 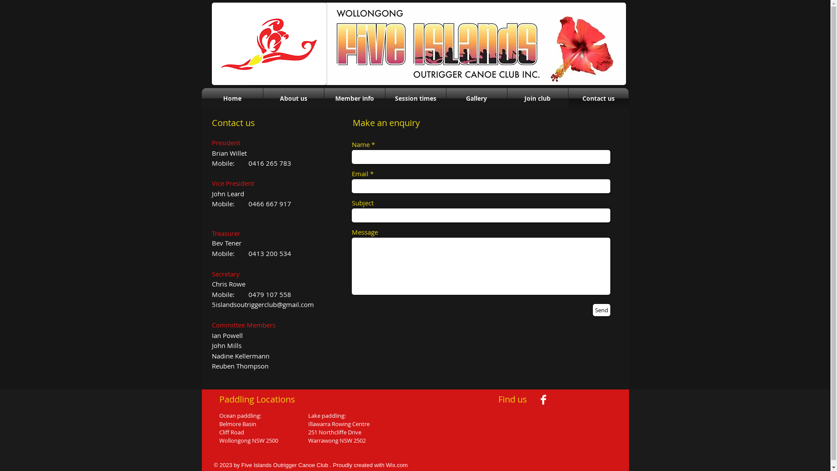 I want to click on Wix.com, so click(x=397, y=465).